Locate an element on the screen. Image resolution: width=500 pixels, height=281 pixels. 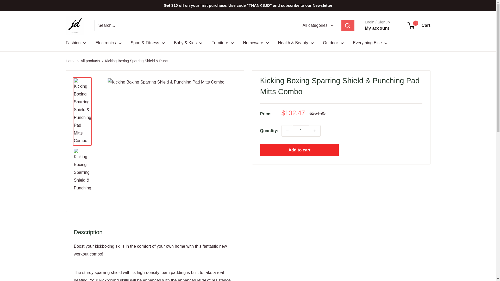
Decrease quantity by 1 is located at coordinates (287, 131).